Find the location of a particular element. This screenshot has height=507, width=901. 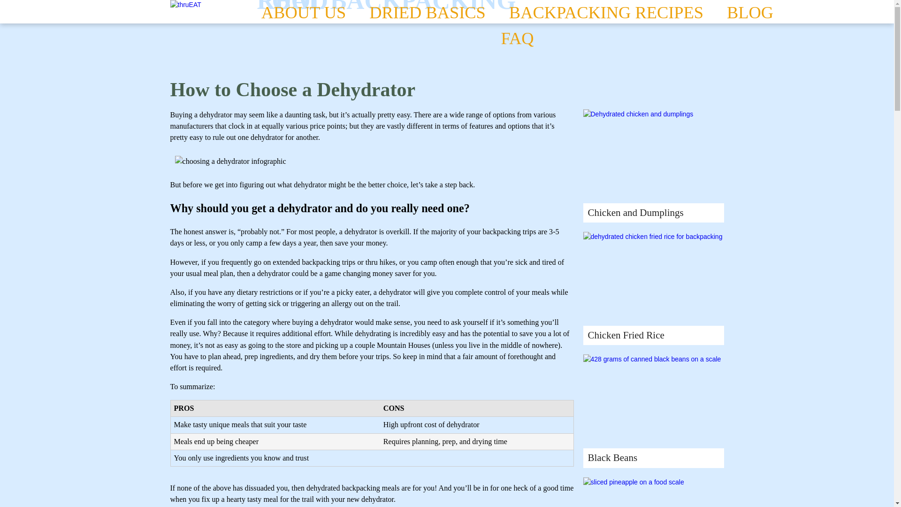

Home page is located at coordinates (269, 9).